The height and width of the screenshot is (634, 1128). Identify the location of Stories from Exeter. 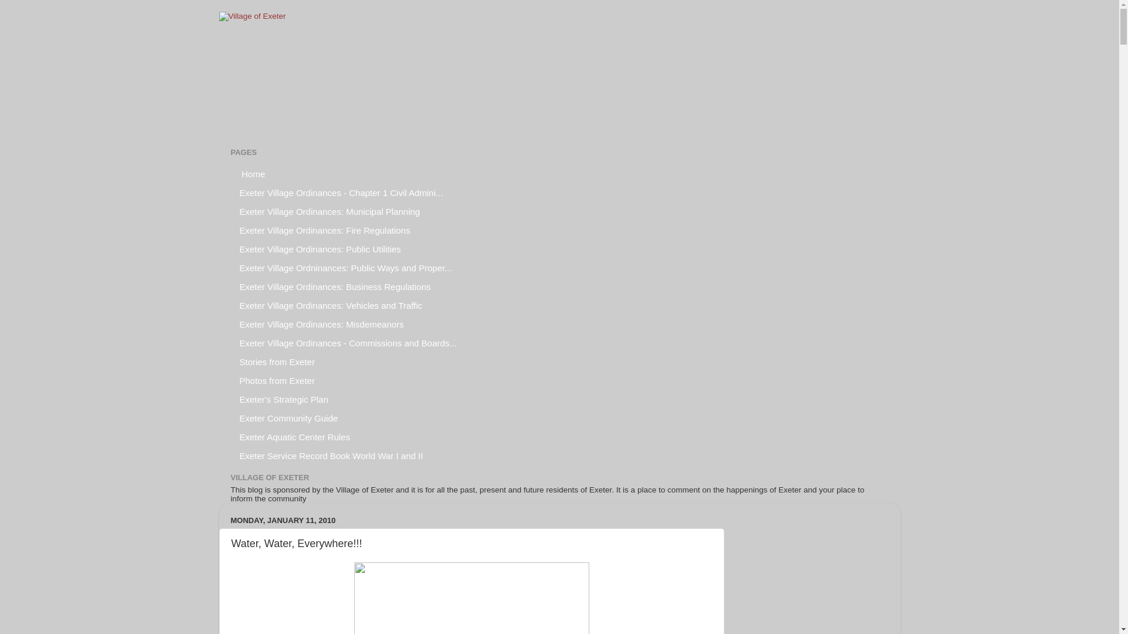
(277, 362).